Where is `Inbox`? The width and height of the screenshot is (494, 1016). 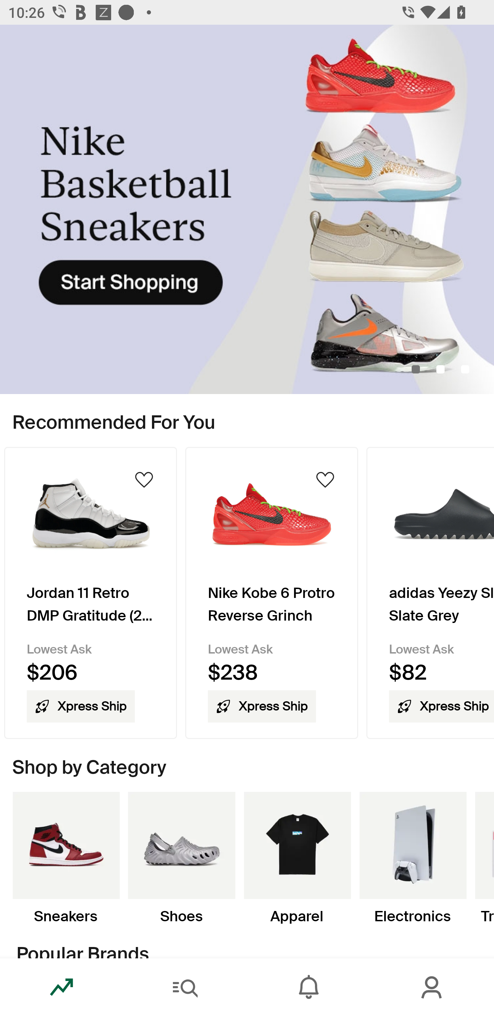
Inbox is located at coordinates (309, 987).